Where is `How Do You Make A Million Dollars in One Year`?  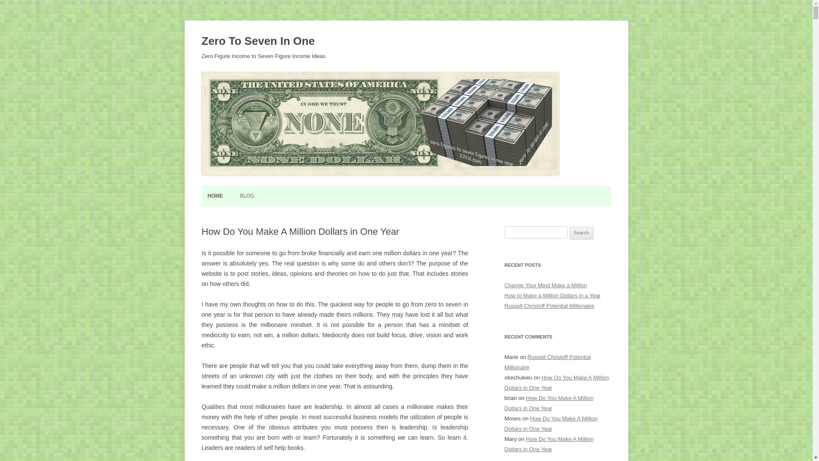
How Do You Make A Million Dollars in One Year is located at coordinates (549, 403).